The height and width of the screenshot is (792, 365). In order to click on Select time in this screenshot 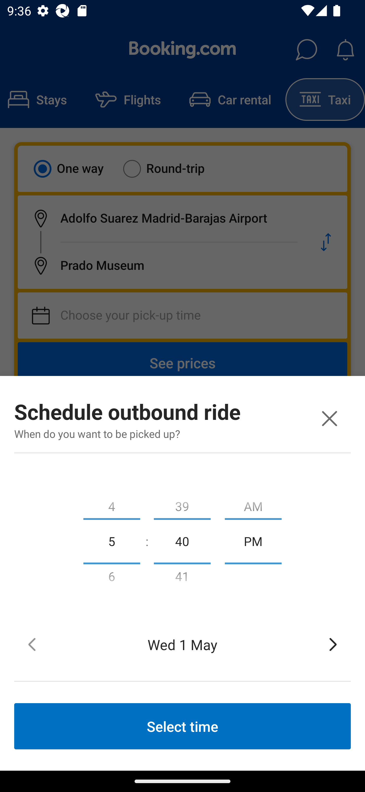, I will do `click(182, 726)`.